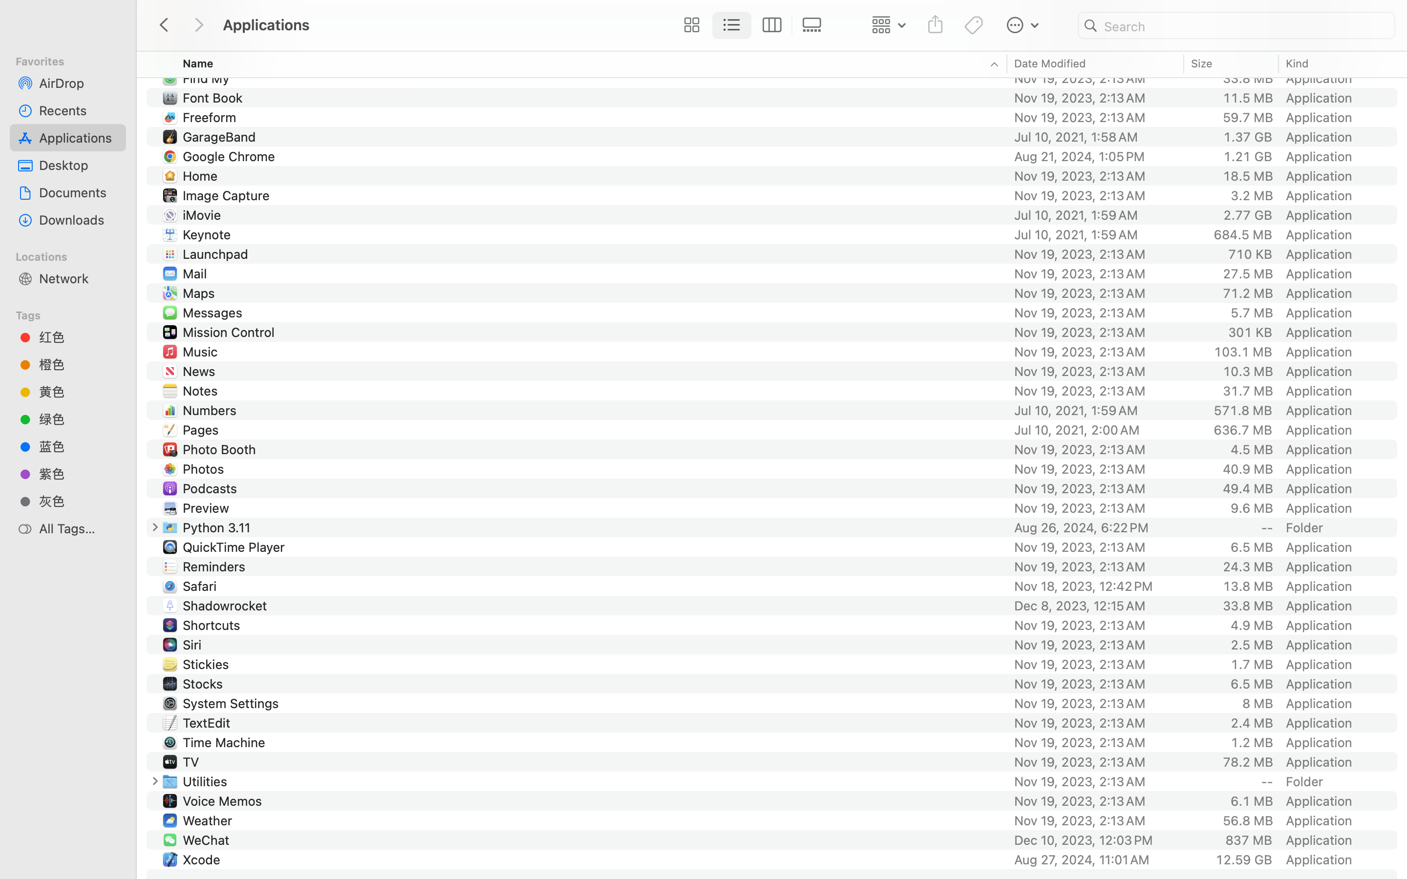 The height and width of the screenshot is (879, 1407). I want to click on Aug 27, 2024, 11:01 AM, so click(1096, 859).